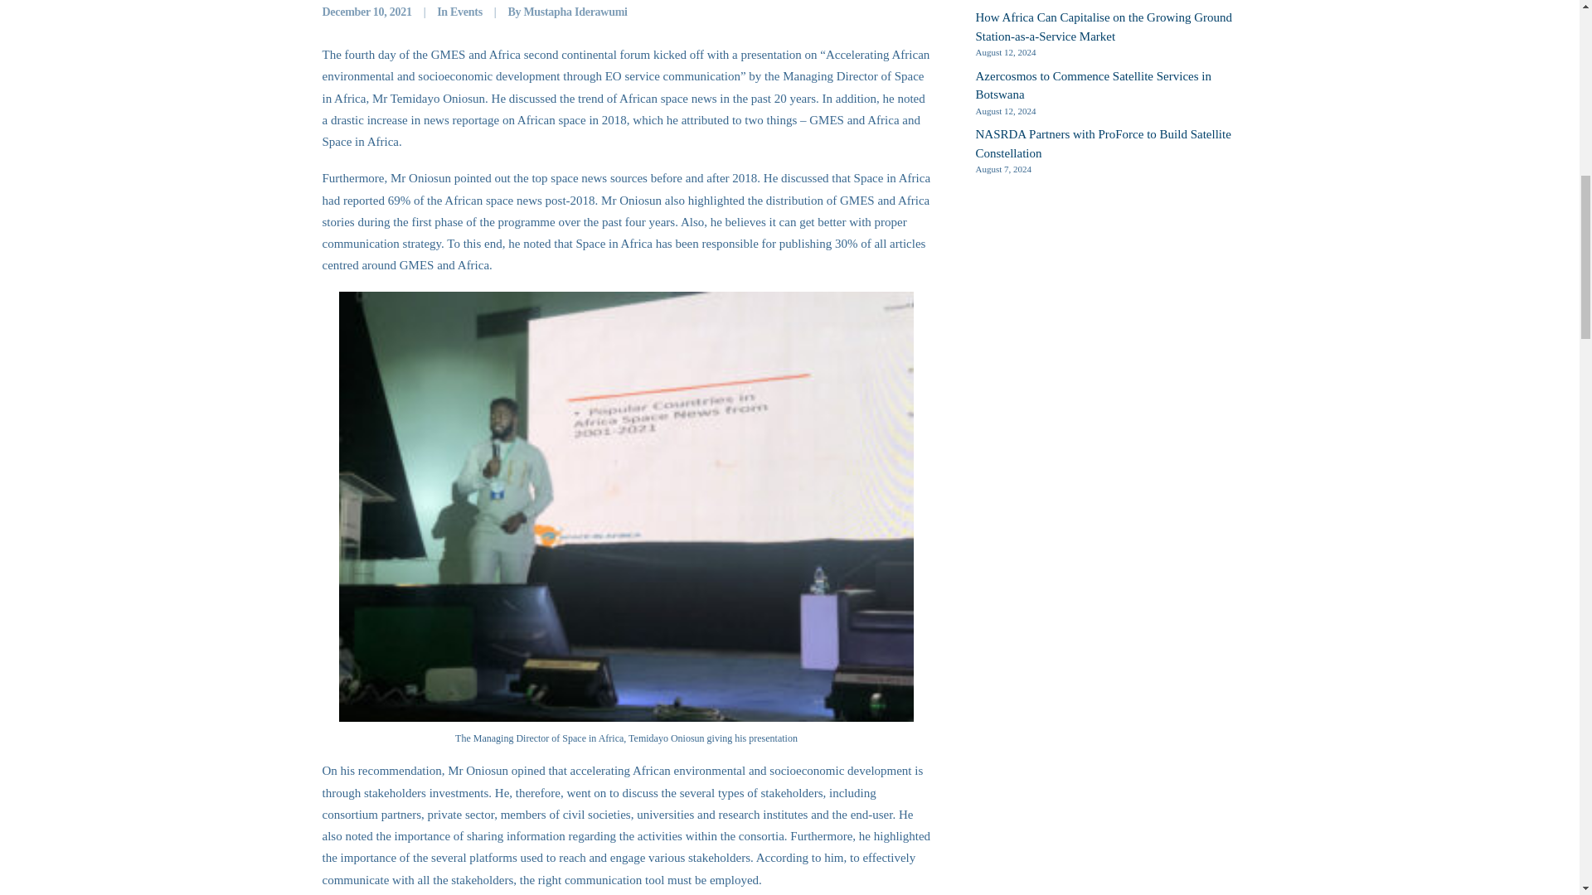  I want to click on Azercosmos to Commence Satellite Services in Botswana, so click(1116, 86).